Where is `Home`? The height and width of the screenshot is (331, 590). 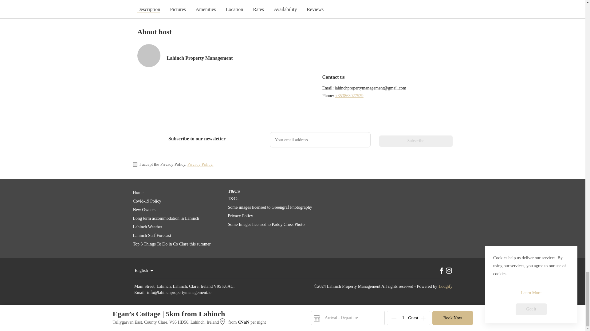
Home is located at coordinates (177, 192).